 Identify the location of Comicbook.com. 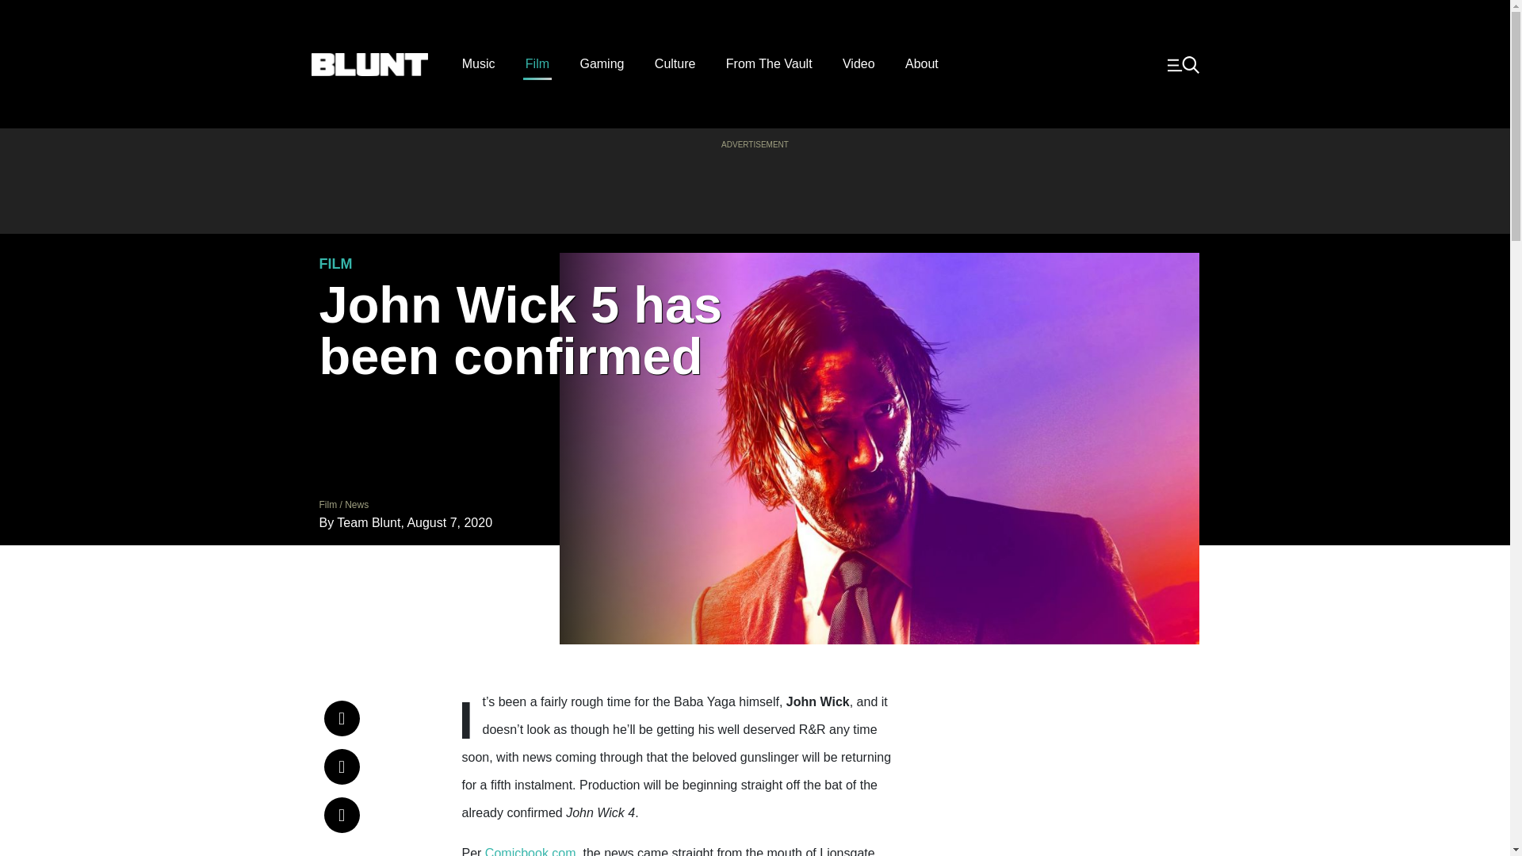
(531, 851).